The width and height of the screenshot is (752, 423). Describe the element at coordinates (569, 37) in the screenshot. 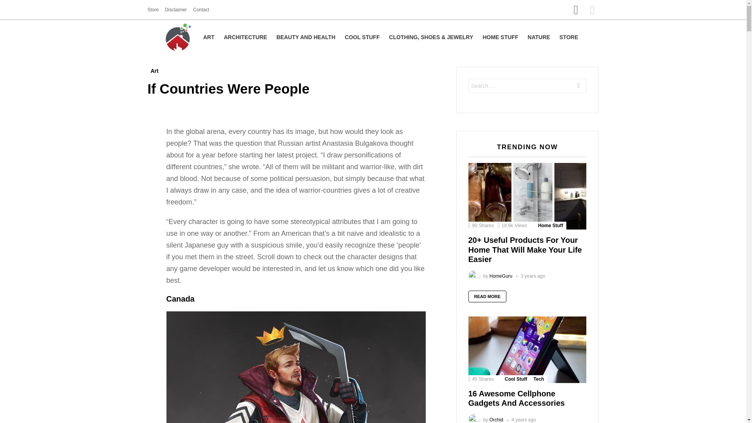

I see `STORE` at that location.